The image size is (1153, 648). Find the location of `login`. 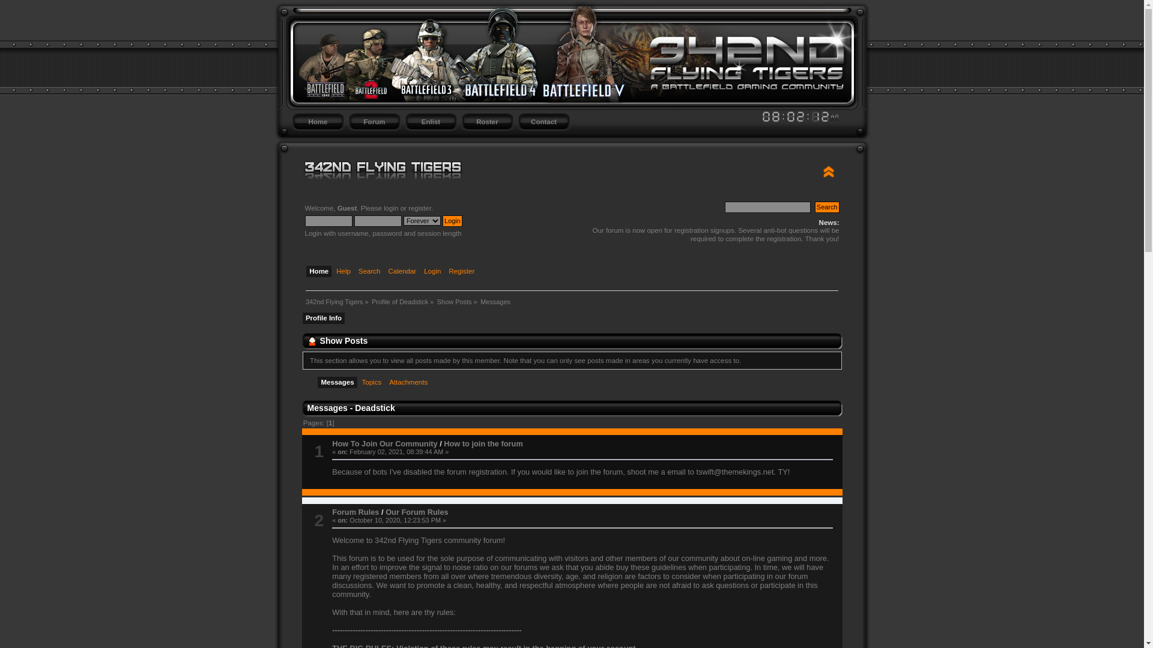

login is located at coordinates (391, 208).